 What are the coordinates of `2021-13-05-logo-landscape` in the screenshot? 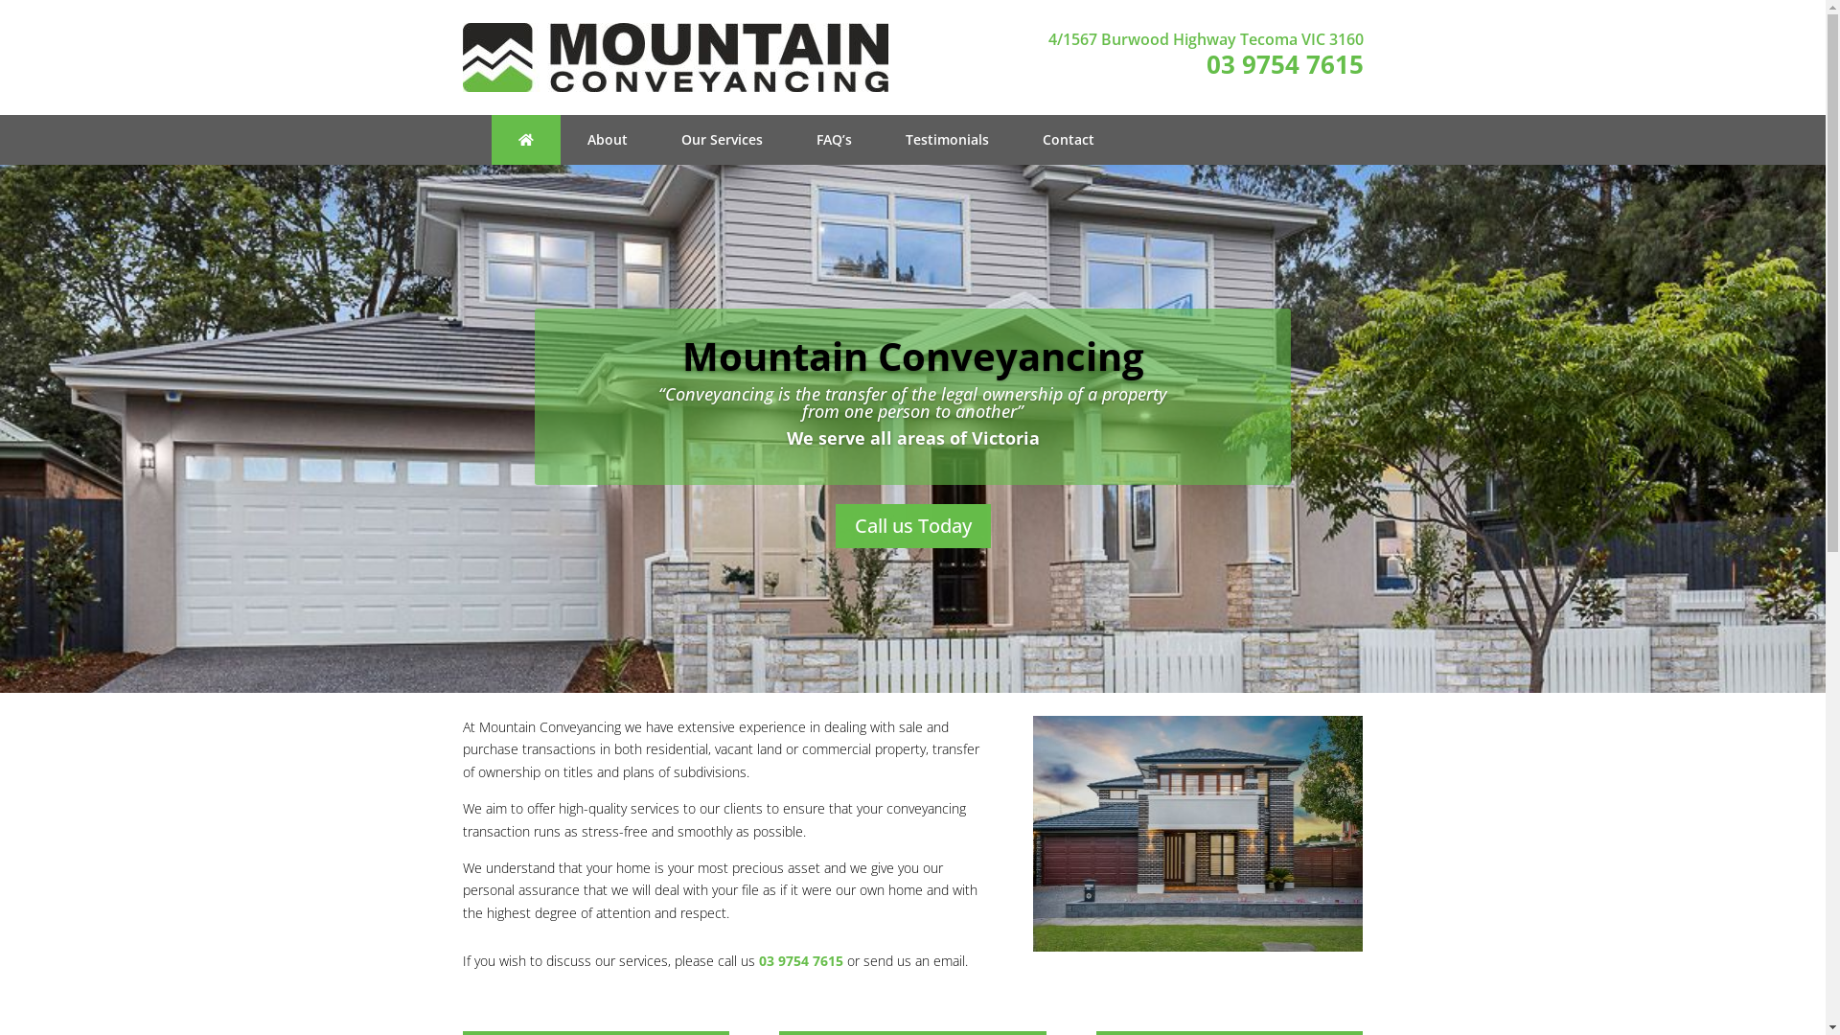 It's located at (675, 57).